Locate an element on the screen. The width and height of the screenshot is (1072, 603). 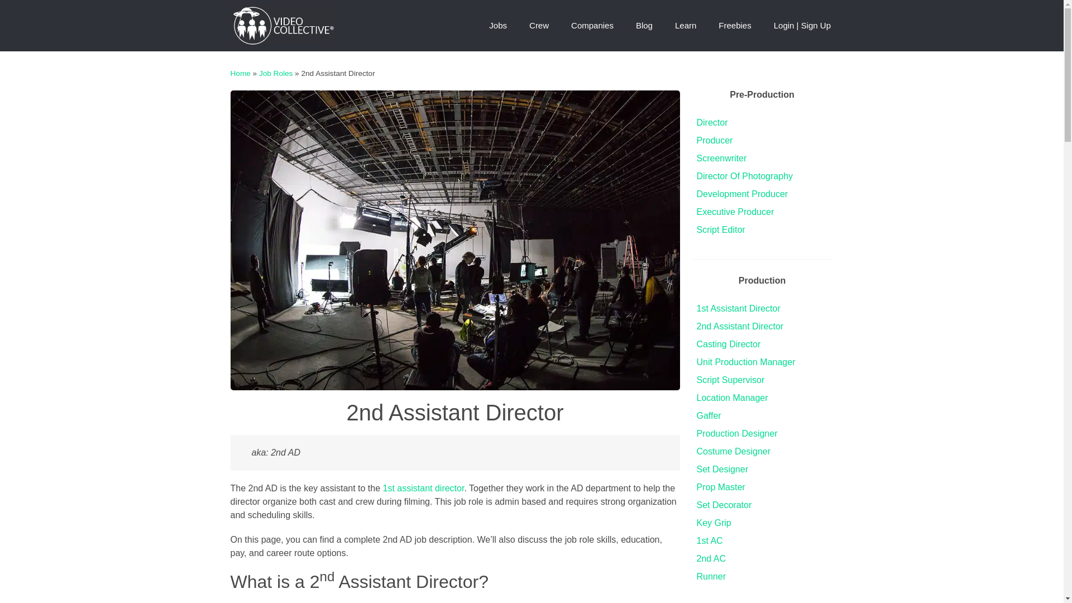
Crew is located at coordinates (538, 26).